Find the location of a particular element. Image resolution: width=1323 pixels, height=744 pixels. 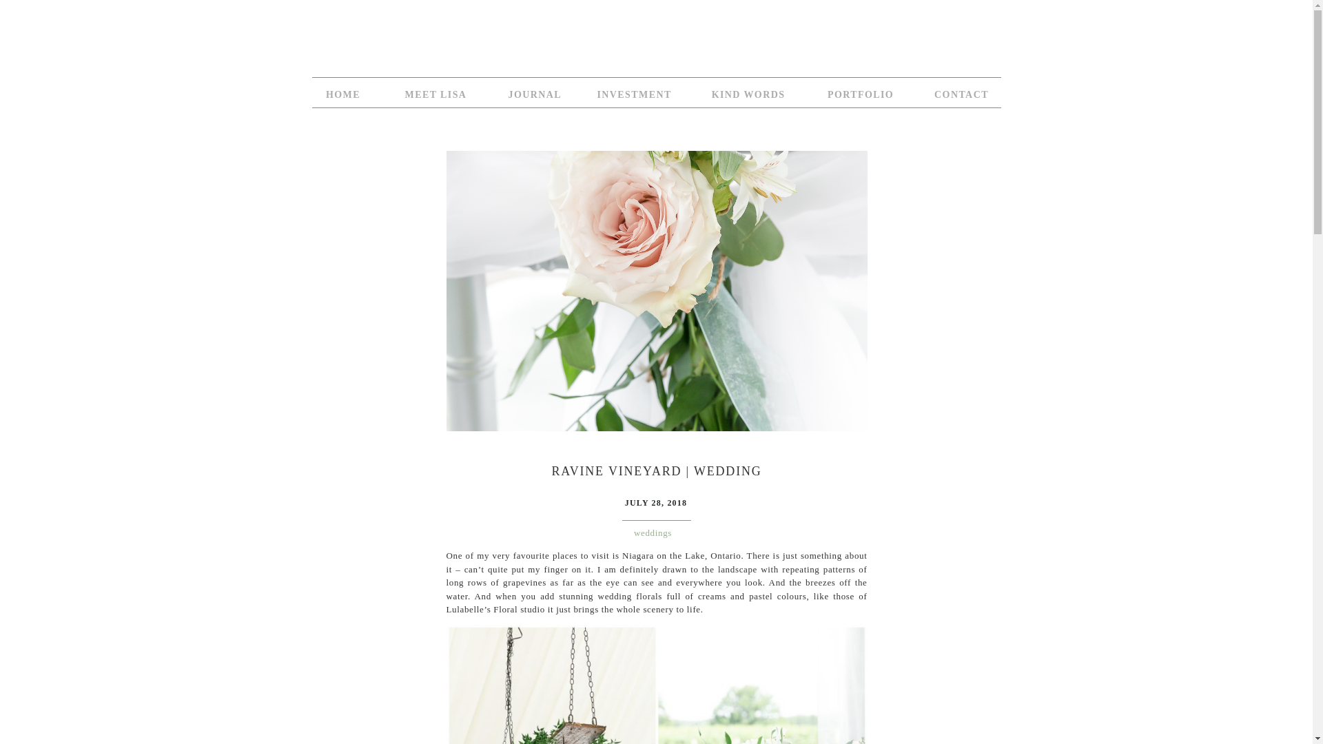

KIND WORDS is located at coordinates (747, 94).